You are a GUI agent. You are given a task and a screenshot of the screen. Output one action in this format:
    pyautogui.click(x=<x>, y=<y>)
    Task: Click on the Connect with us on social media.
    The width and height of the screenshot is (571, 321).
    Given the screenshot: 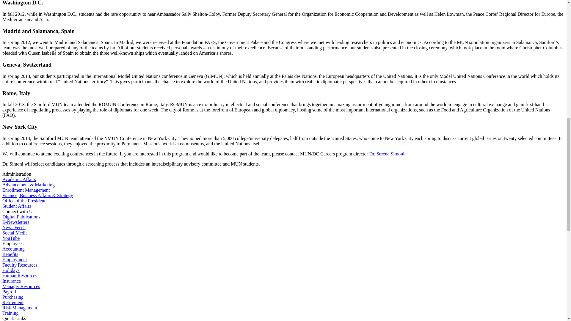 What is the action you would take?
    pyautogui.click(x=15, y=233)
    